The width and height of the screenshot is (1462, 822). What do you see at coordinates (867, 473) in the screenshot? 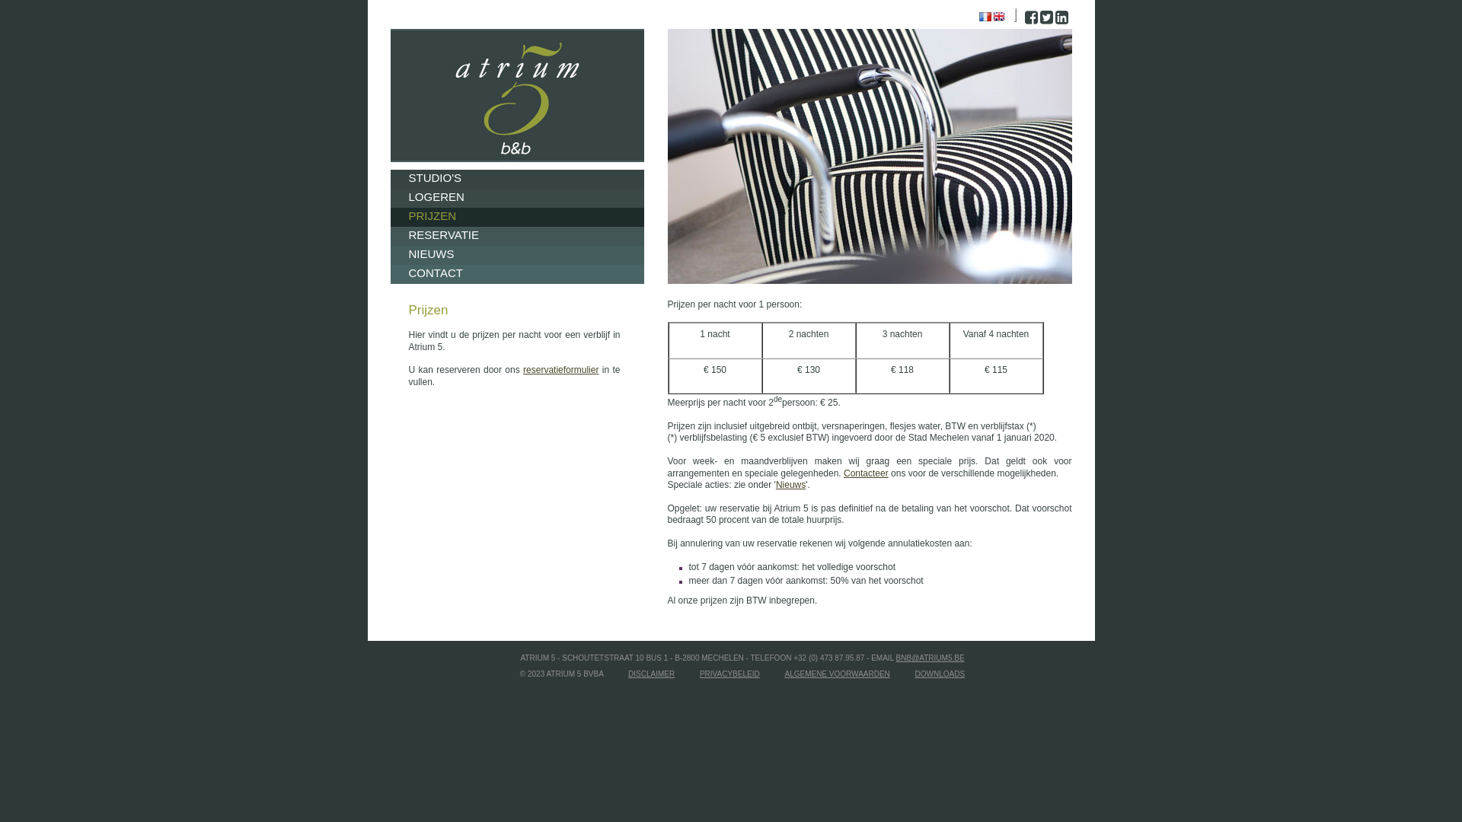
I see `Contacteer` at bounding box center [867, 473].